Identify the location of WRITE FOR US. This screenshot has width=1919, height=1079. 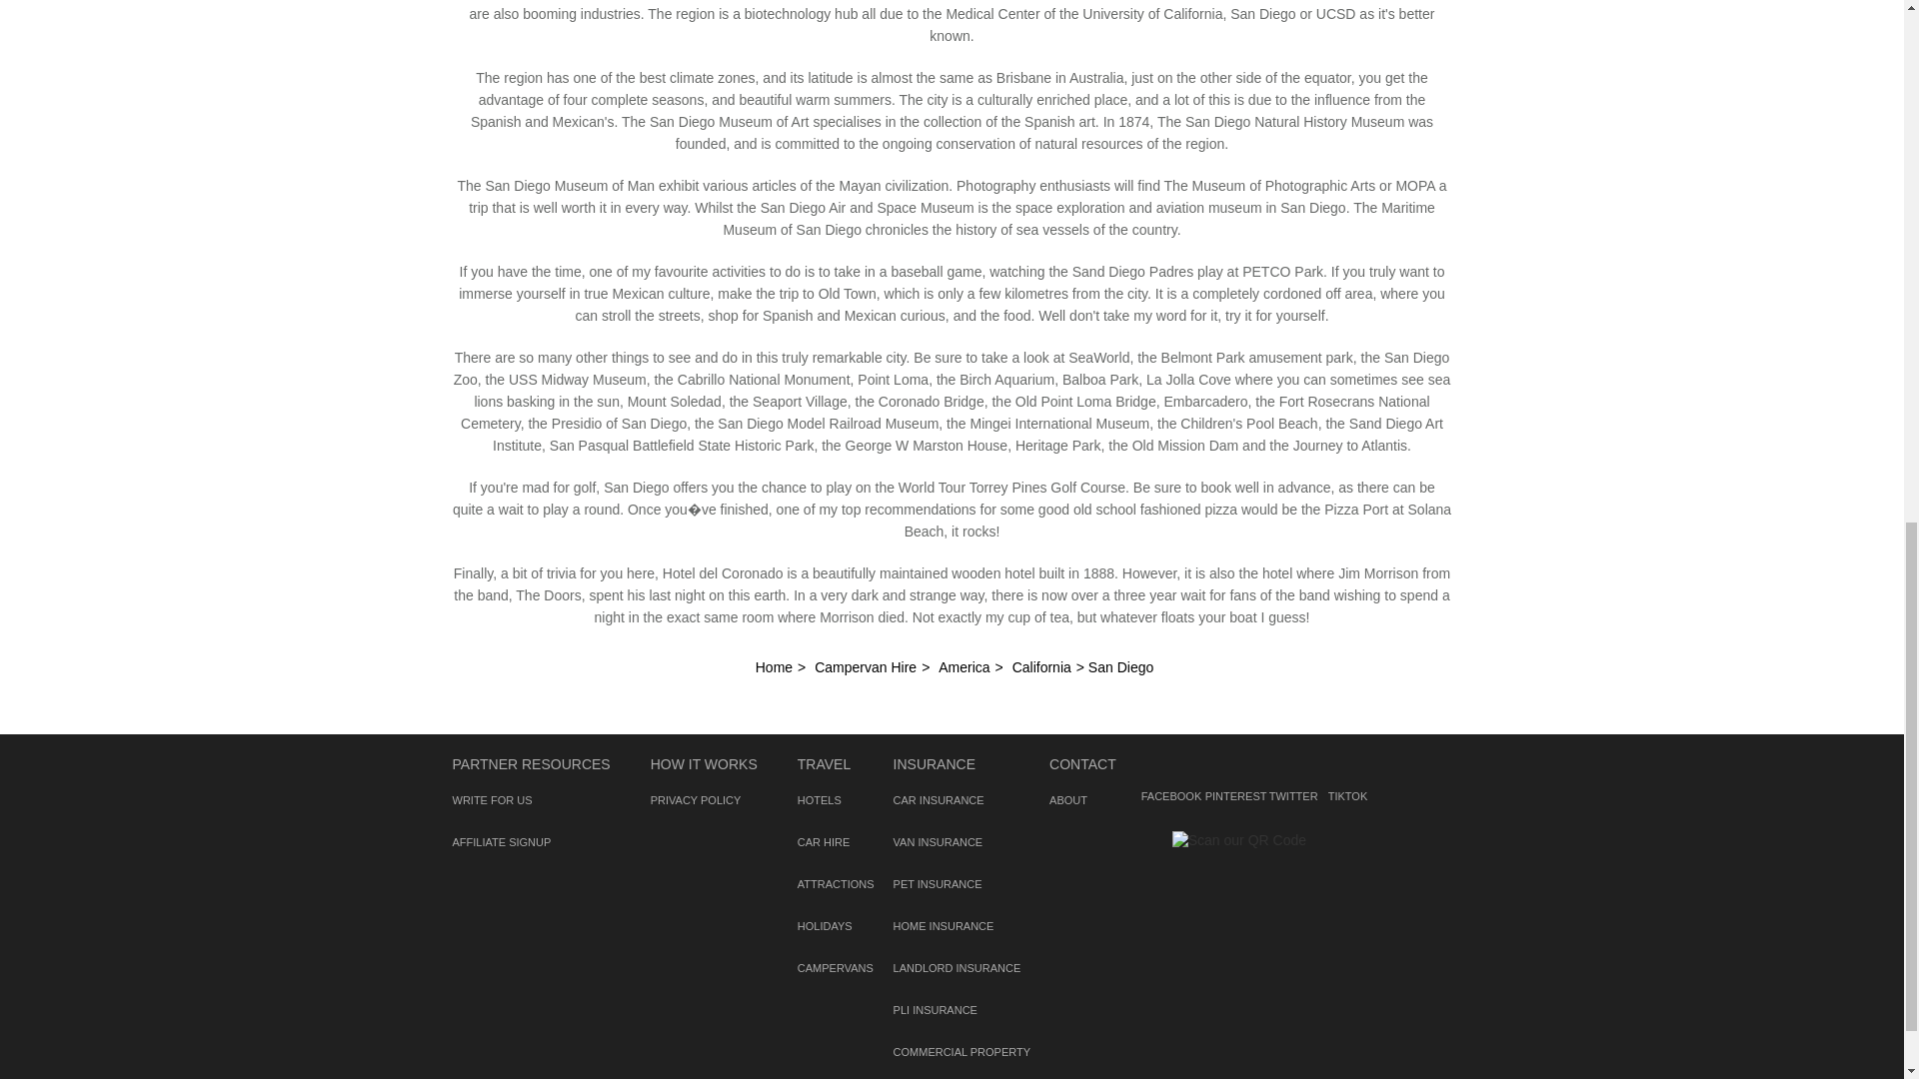
(491, 799).